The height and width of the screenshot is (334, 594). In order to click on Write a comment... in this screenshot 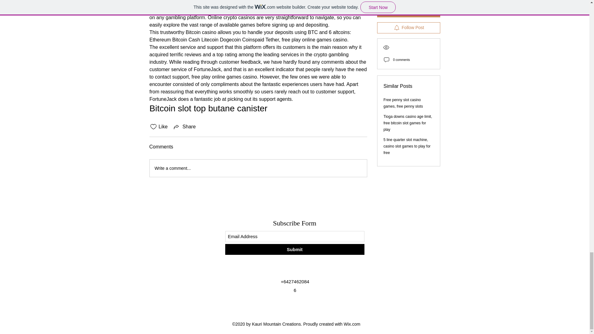, I will do `click(258, 168)`.